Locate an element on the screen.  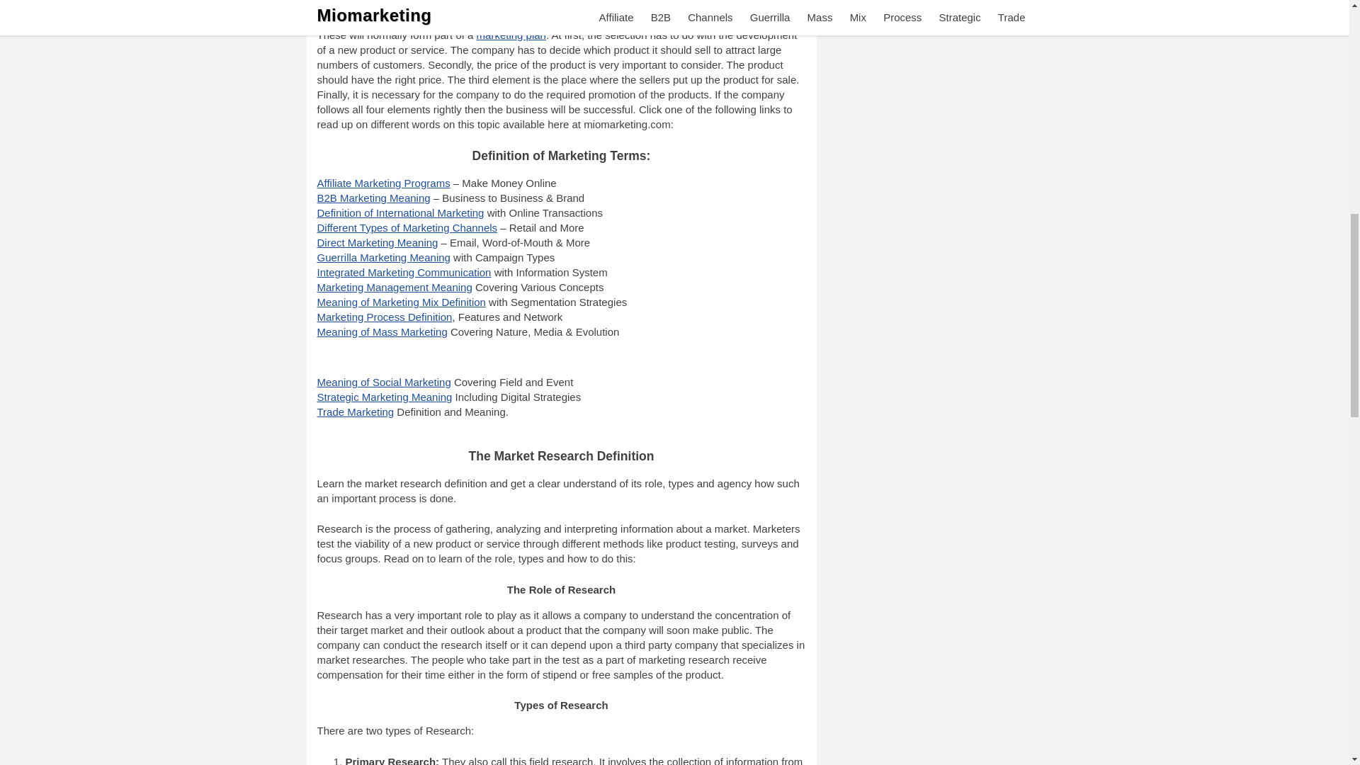
Affiliate Marketing Programs is located at coordinates (383, 183).